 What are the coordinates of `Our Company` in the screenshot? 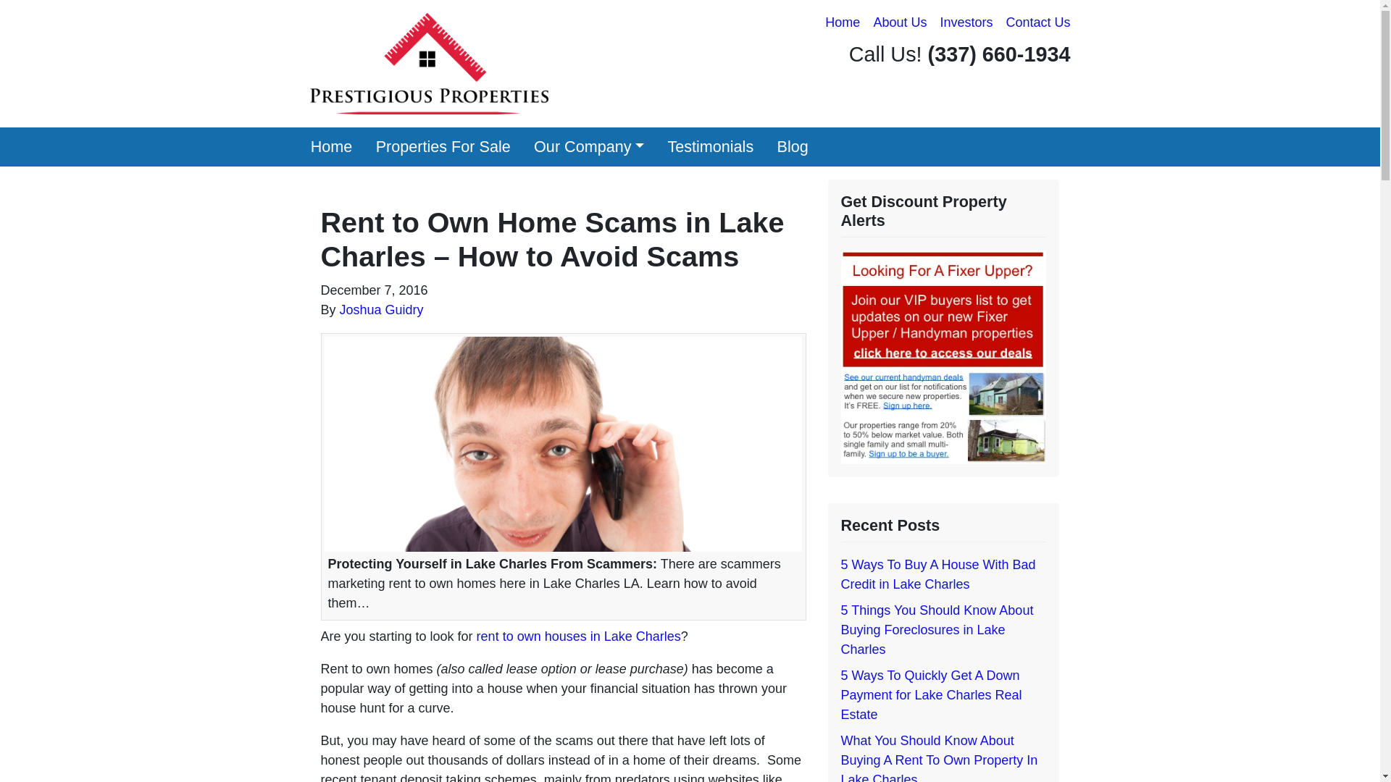 It's located at (588, 147).